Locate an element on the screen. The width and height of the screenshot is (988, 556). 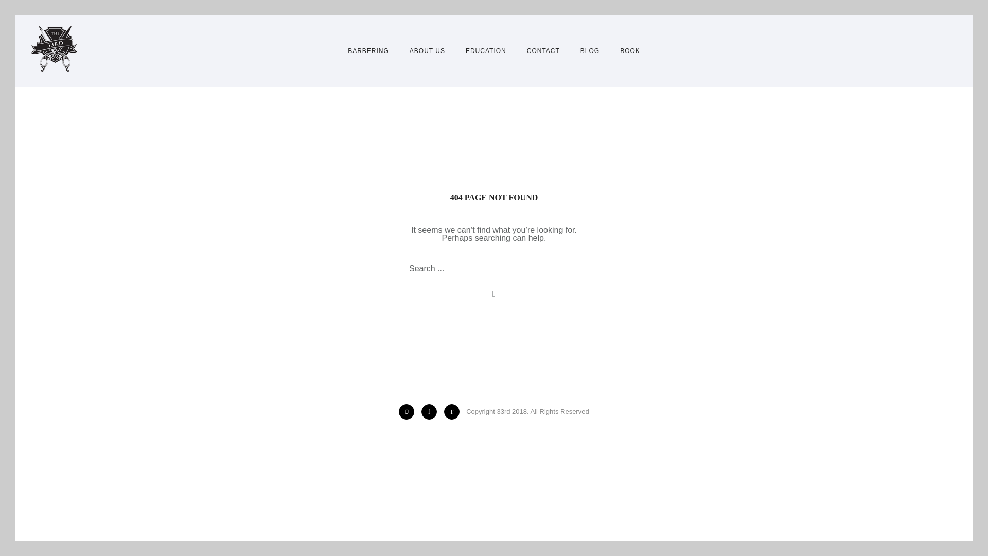
Barbering is located at coordinates (373, 50).